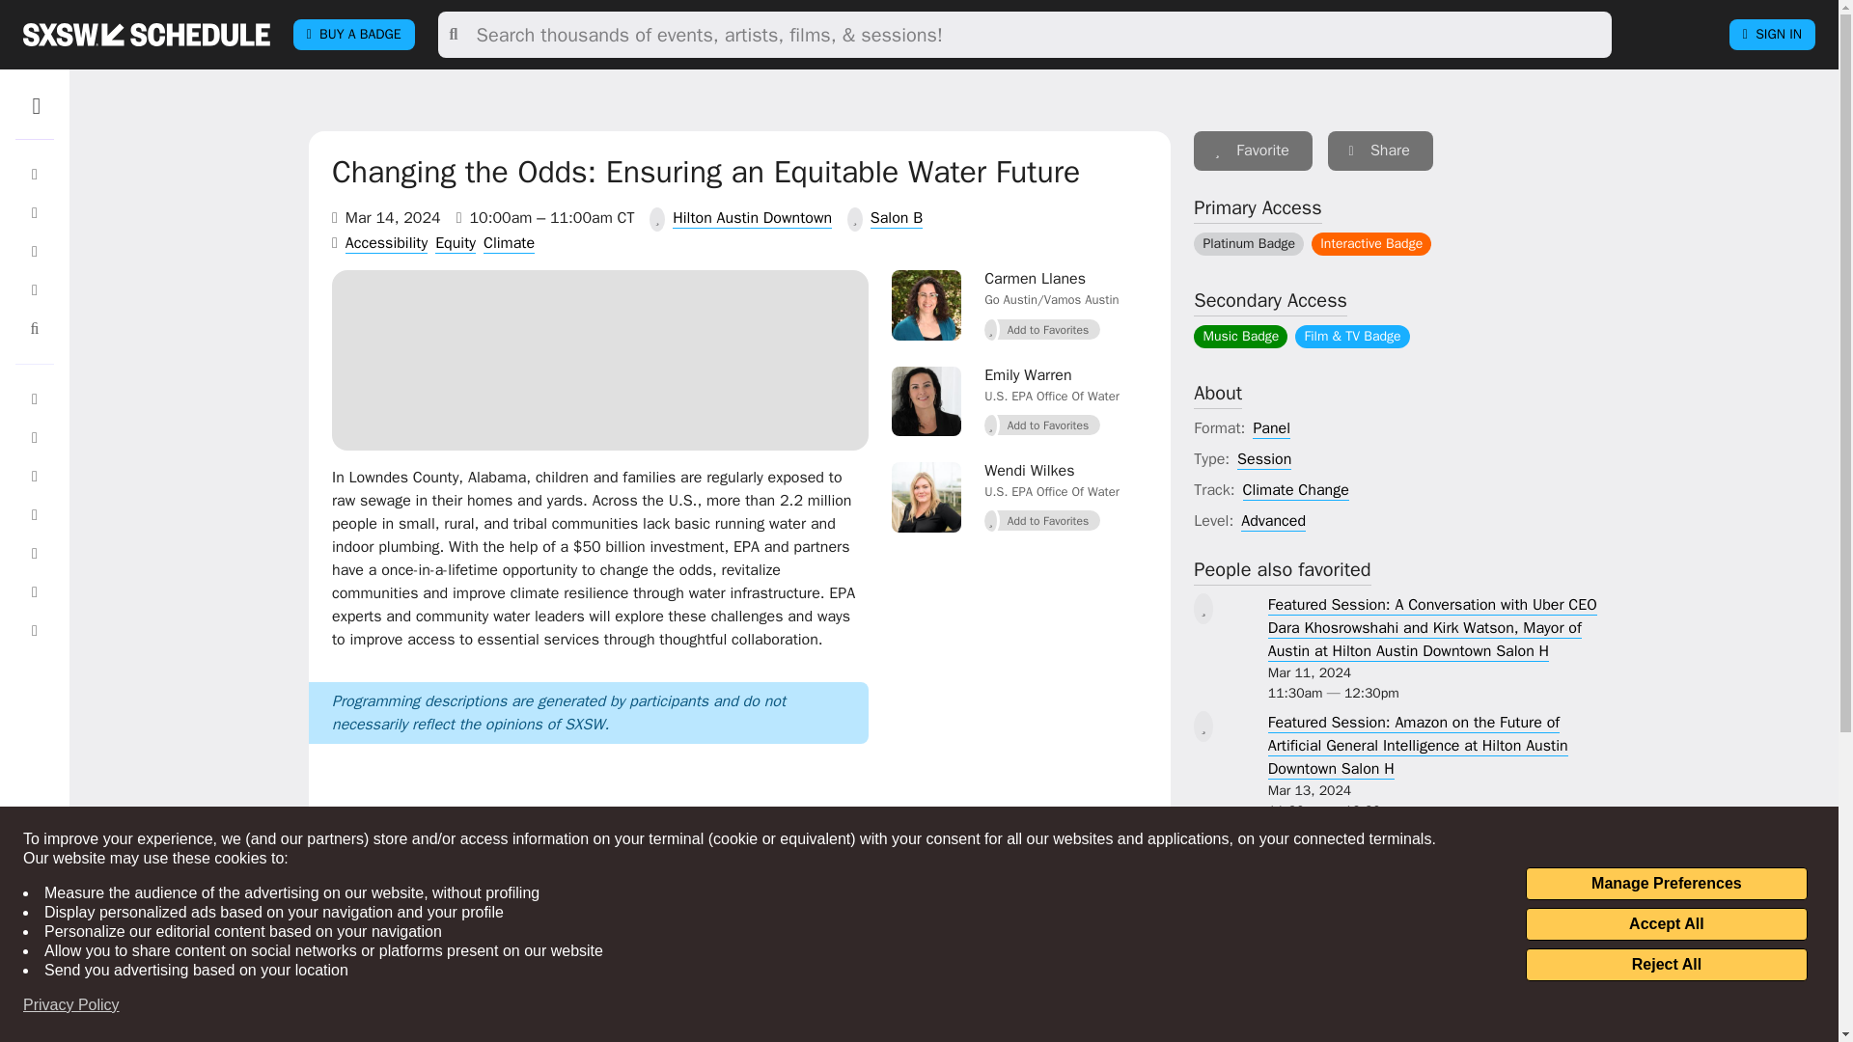 Image resolution: width=1853 pixels, height=1042 pixels. I want to click on SIGN IN, so click(1772, 35).